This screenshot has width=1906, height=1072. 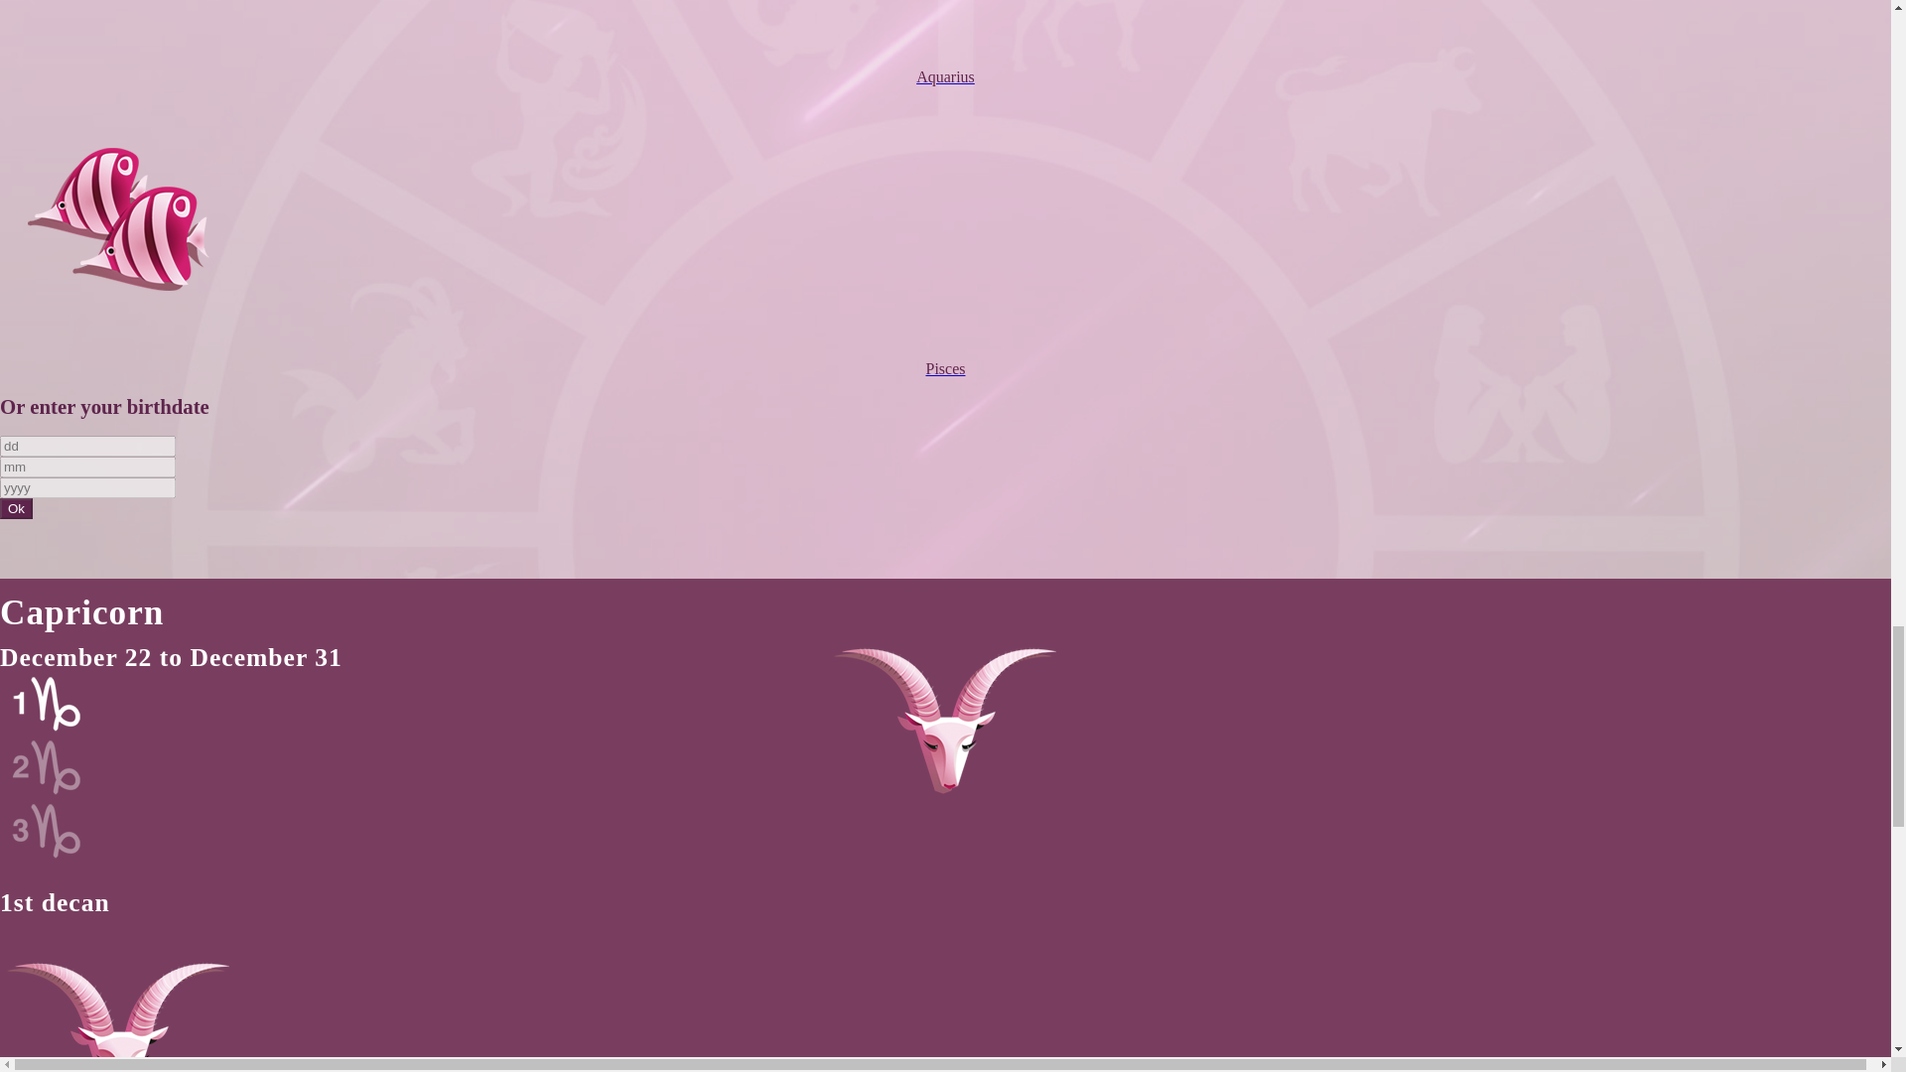 I want to click on Show decan 3, so click(x=52, y=854).